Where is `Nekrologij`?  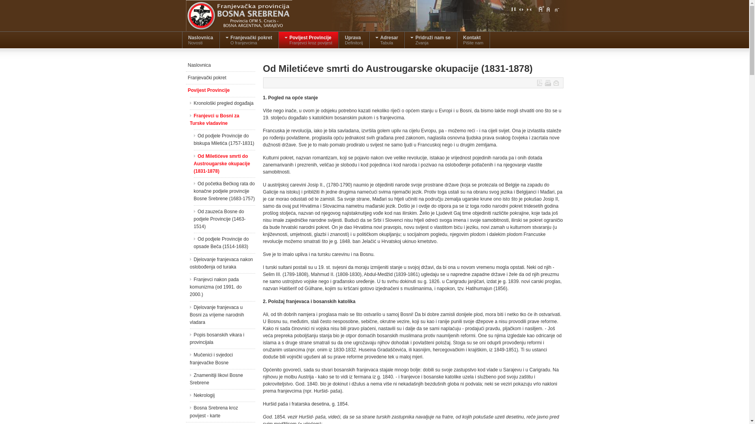
Nekrologij is located at coordinates (222, 396).